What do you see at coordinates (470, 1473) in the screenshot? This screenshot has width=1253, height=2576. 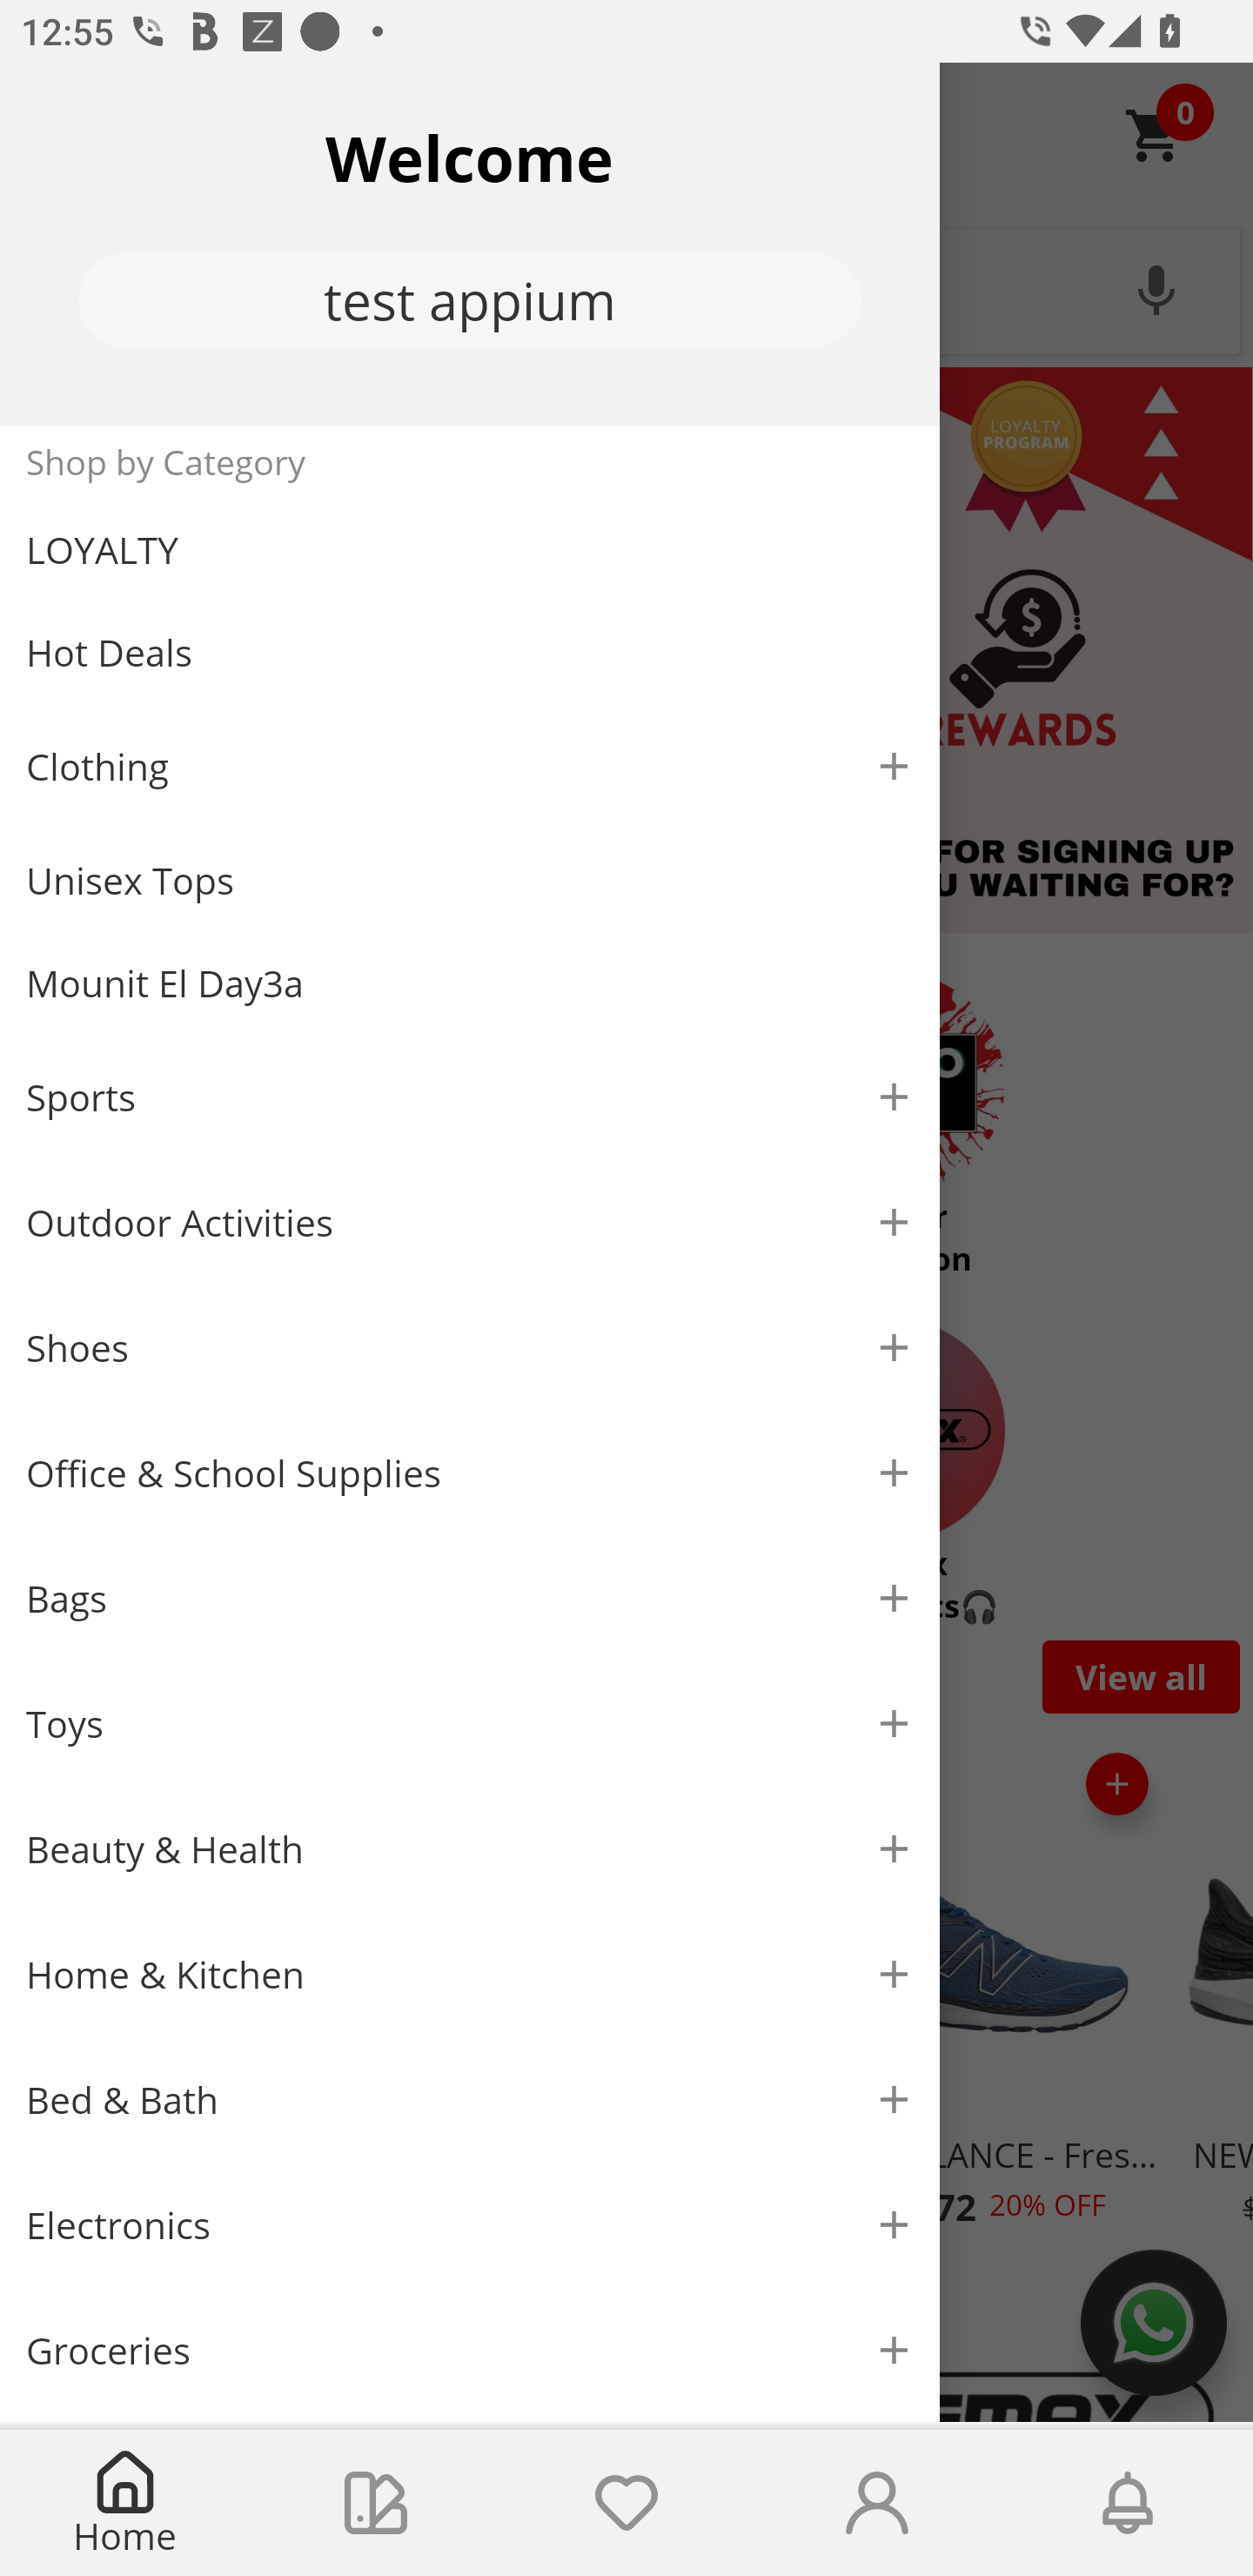 I see `Office & School Supplies` at bounding box center [470, 1473].